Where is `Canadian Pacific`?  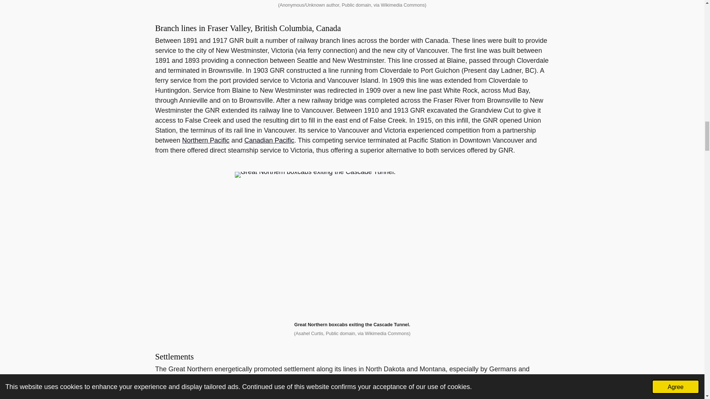
Canadian Pacific is located at coordinates (269, 140).